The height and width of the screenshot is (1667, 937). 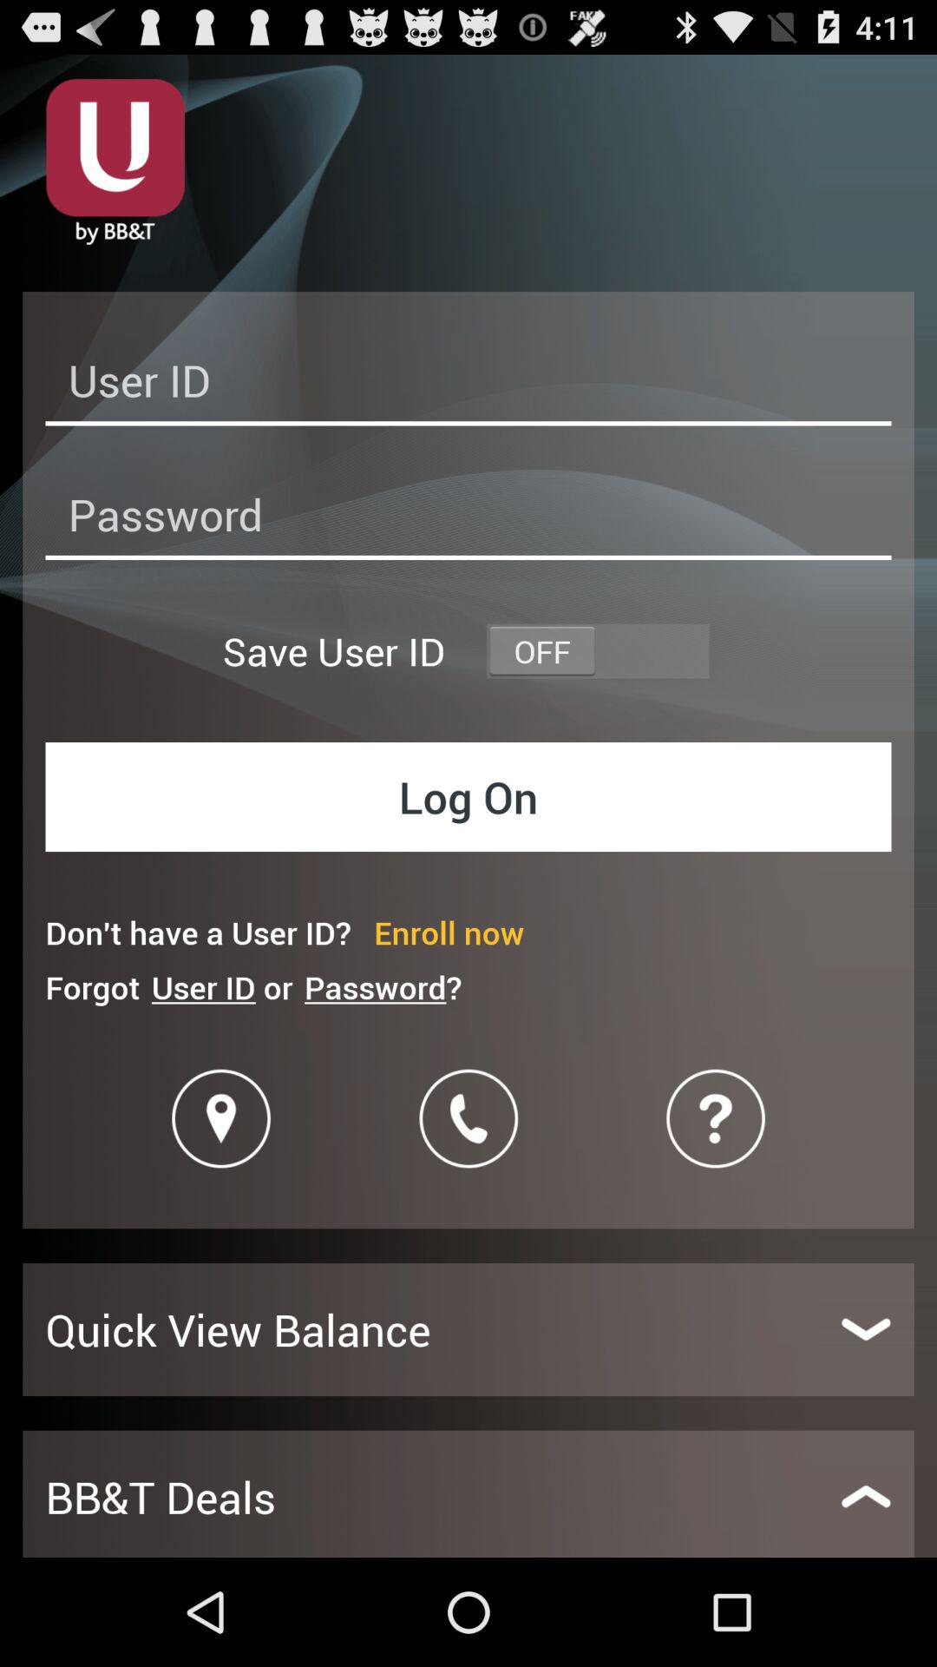 What do you see at coordinates (468, 797) in the screenshot?
I see `flip until the log on button` at bounding box center [468, 797].